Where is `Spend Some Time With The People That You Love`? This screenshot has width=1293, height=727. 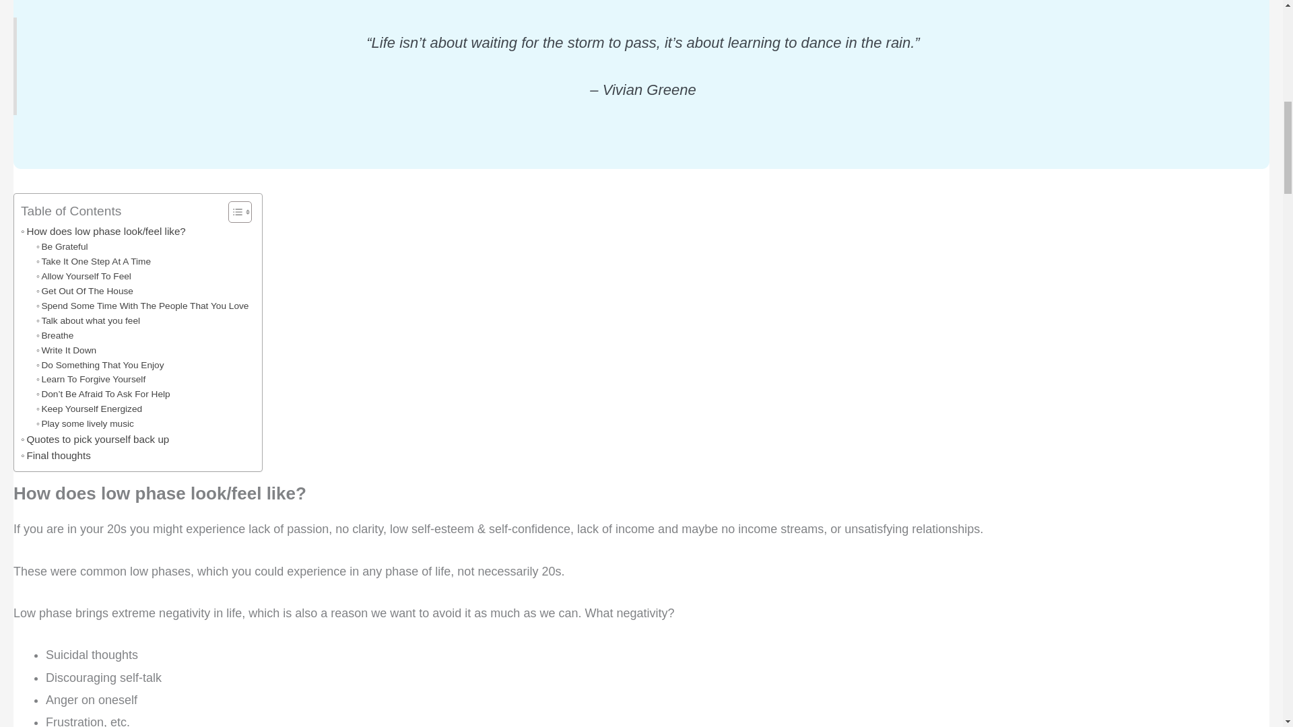 Spend Some Time With The People That You Love is located at coordinates (143, 306).